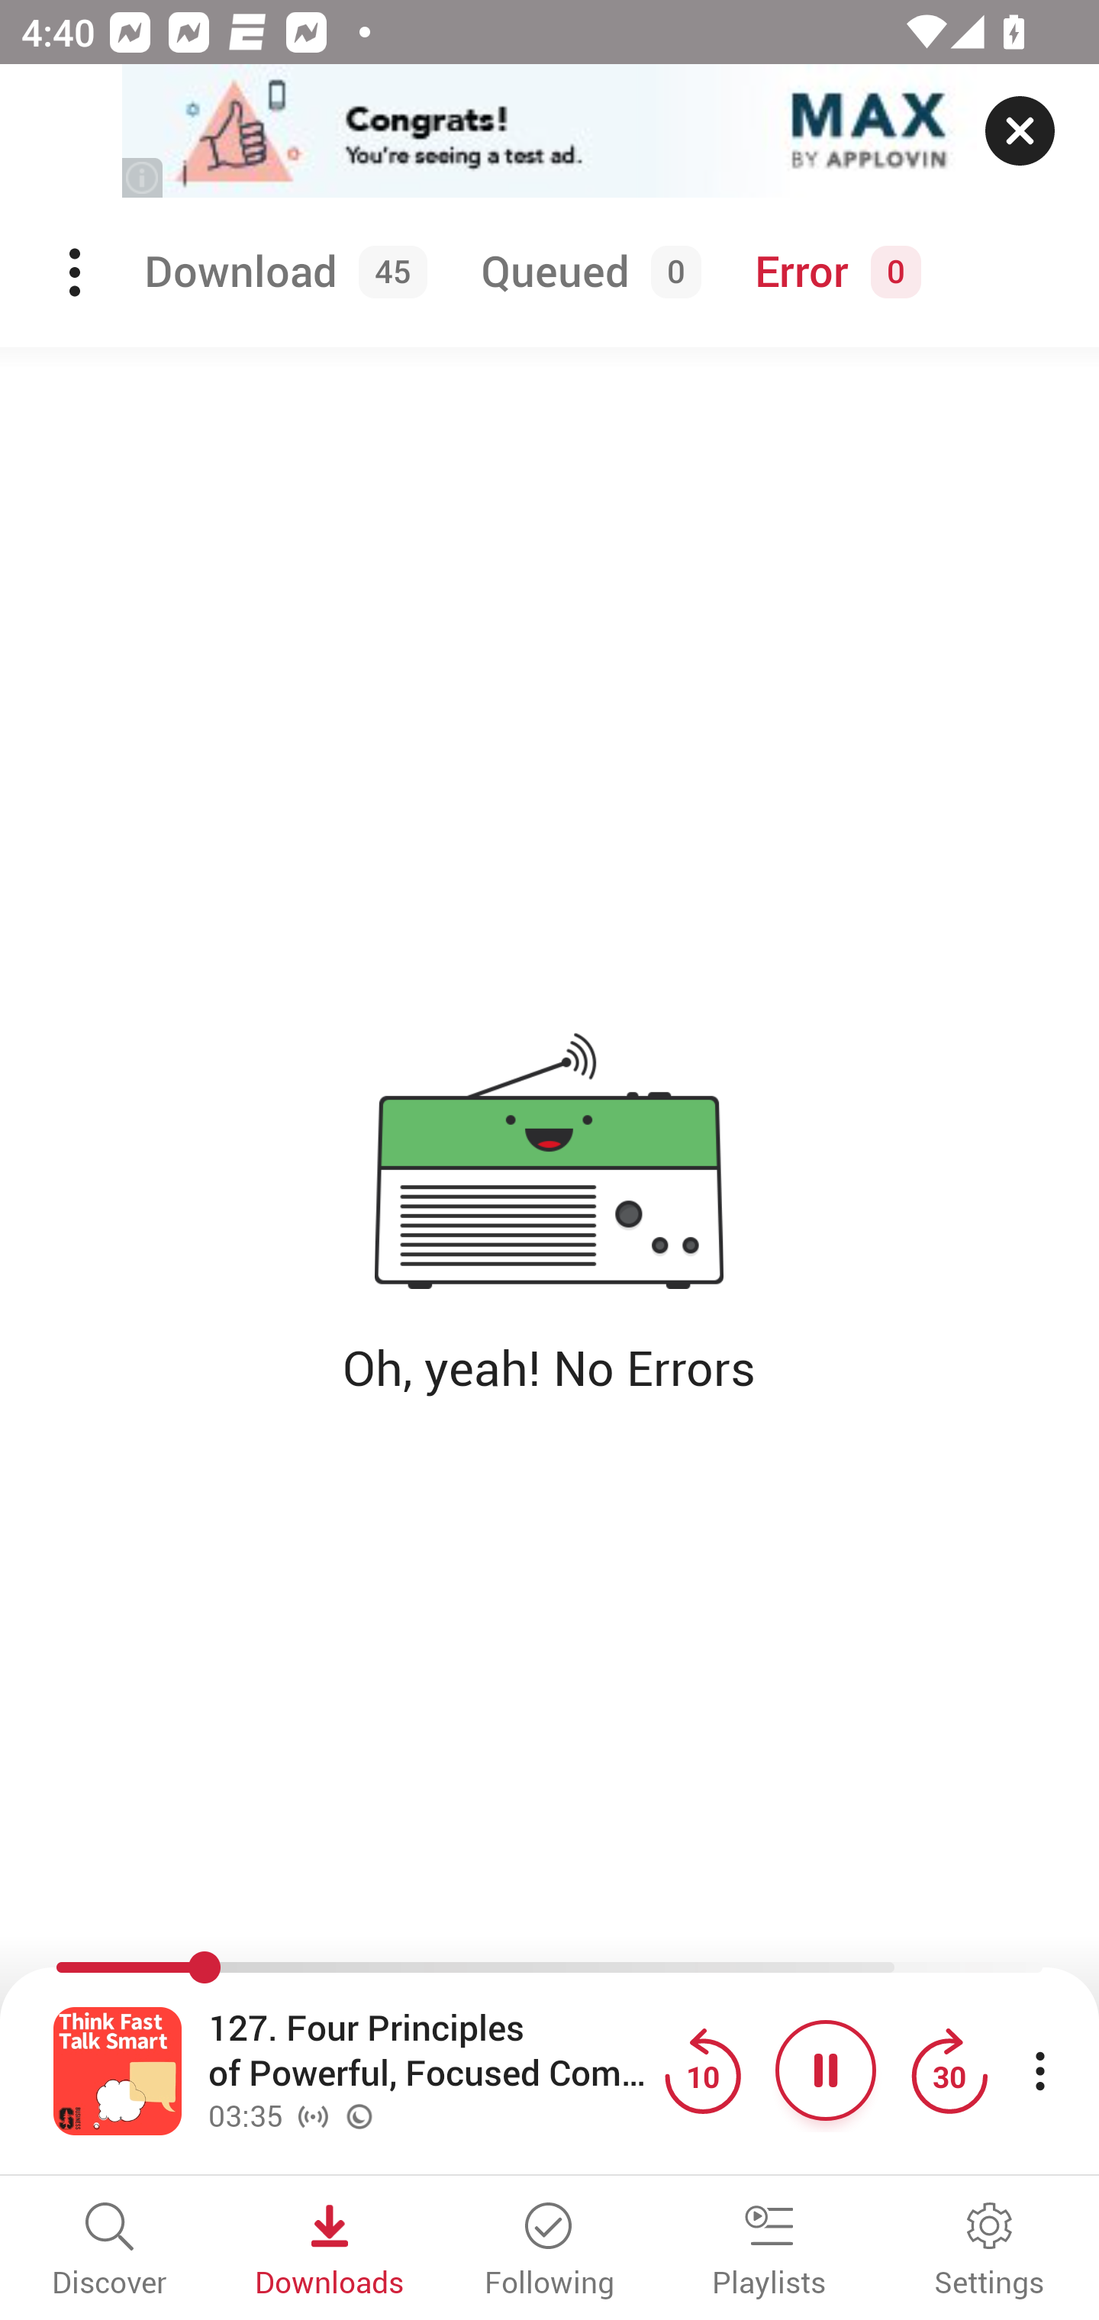 The width and height of the screenshot is (1099, 2320). What do you see at coordinates (549, 132) in the screenshot?
I see `app-monetization` at bounding box center [549, 132].